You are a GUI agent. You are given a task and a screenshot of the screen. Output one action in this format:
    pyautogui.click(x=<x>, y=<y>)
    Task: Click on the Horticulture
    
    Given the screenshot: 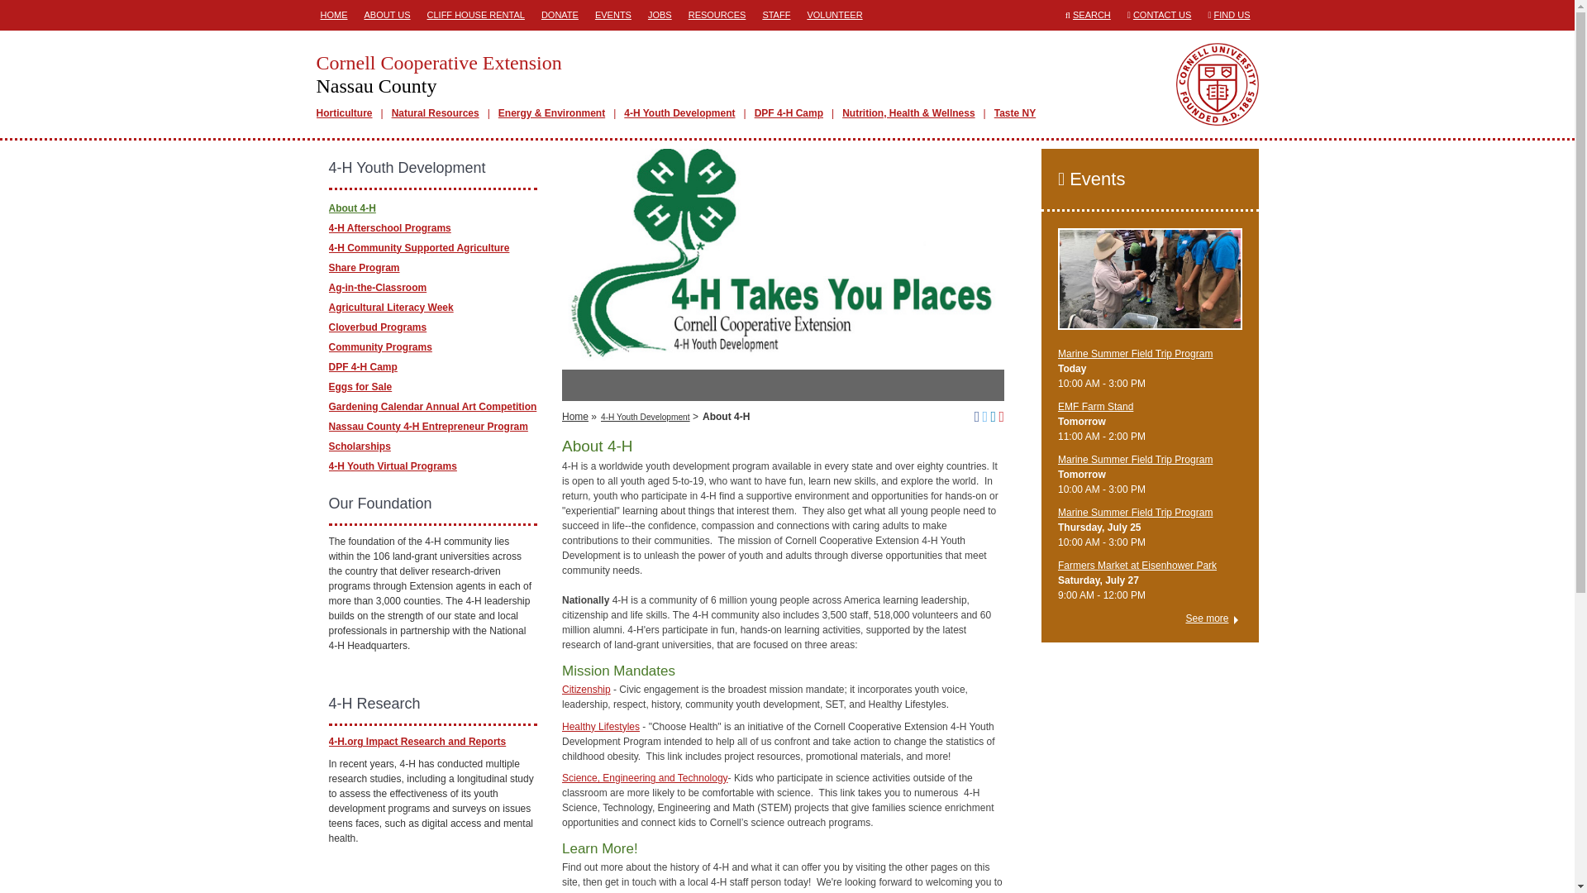 What is the action you would take?
    pyautogui.click(x=344, y=112)
    